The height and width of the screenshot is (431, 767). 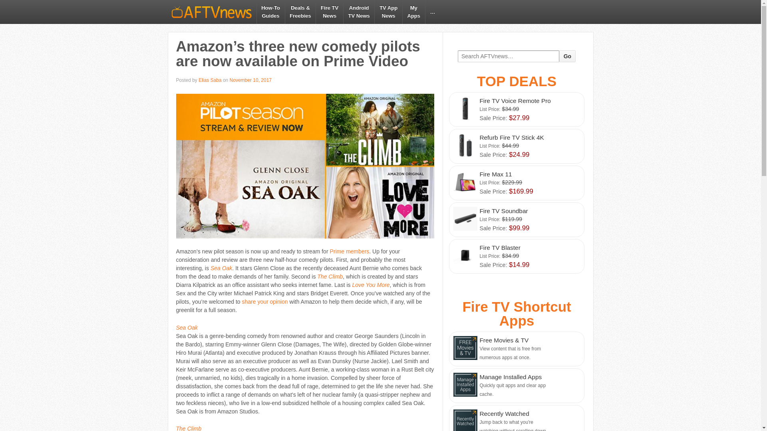 What do you see at coordinates (210, 80) in the screenshot?
I see `Fire TV Voice Remote Pro` at bounding box center [210, 80].